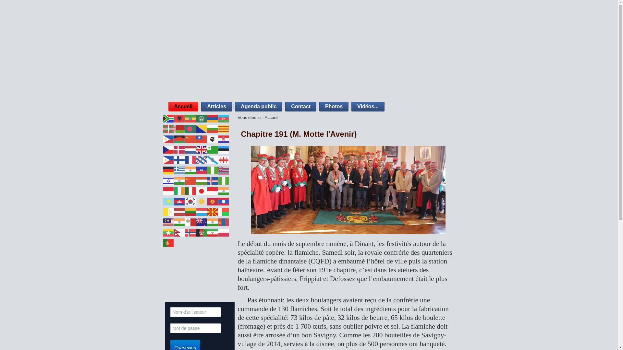 The height and width of the screenshot is (350, 623). I want to click on Javanese, so click(213, 191).